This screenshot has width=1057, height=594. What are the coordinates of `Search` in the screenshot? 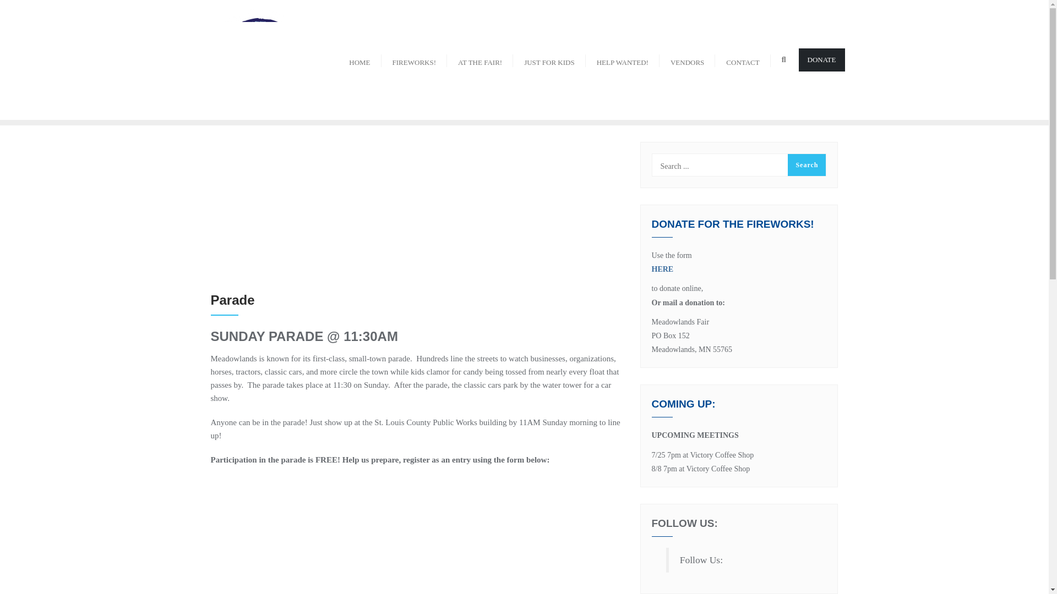 It's located at (806, 164).